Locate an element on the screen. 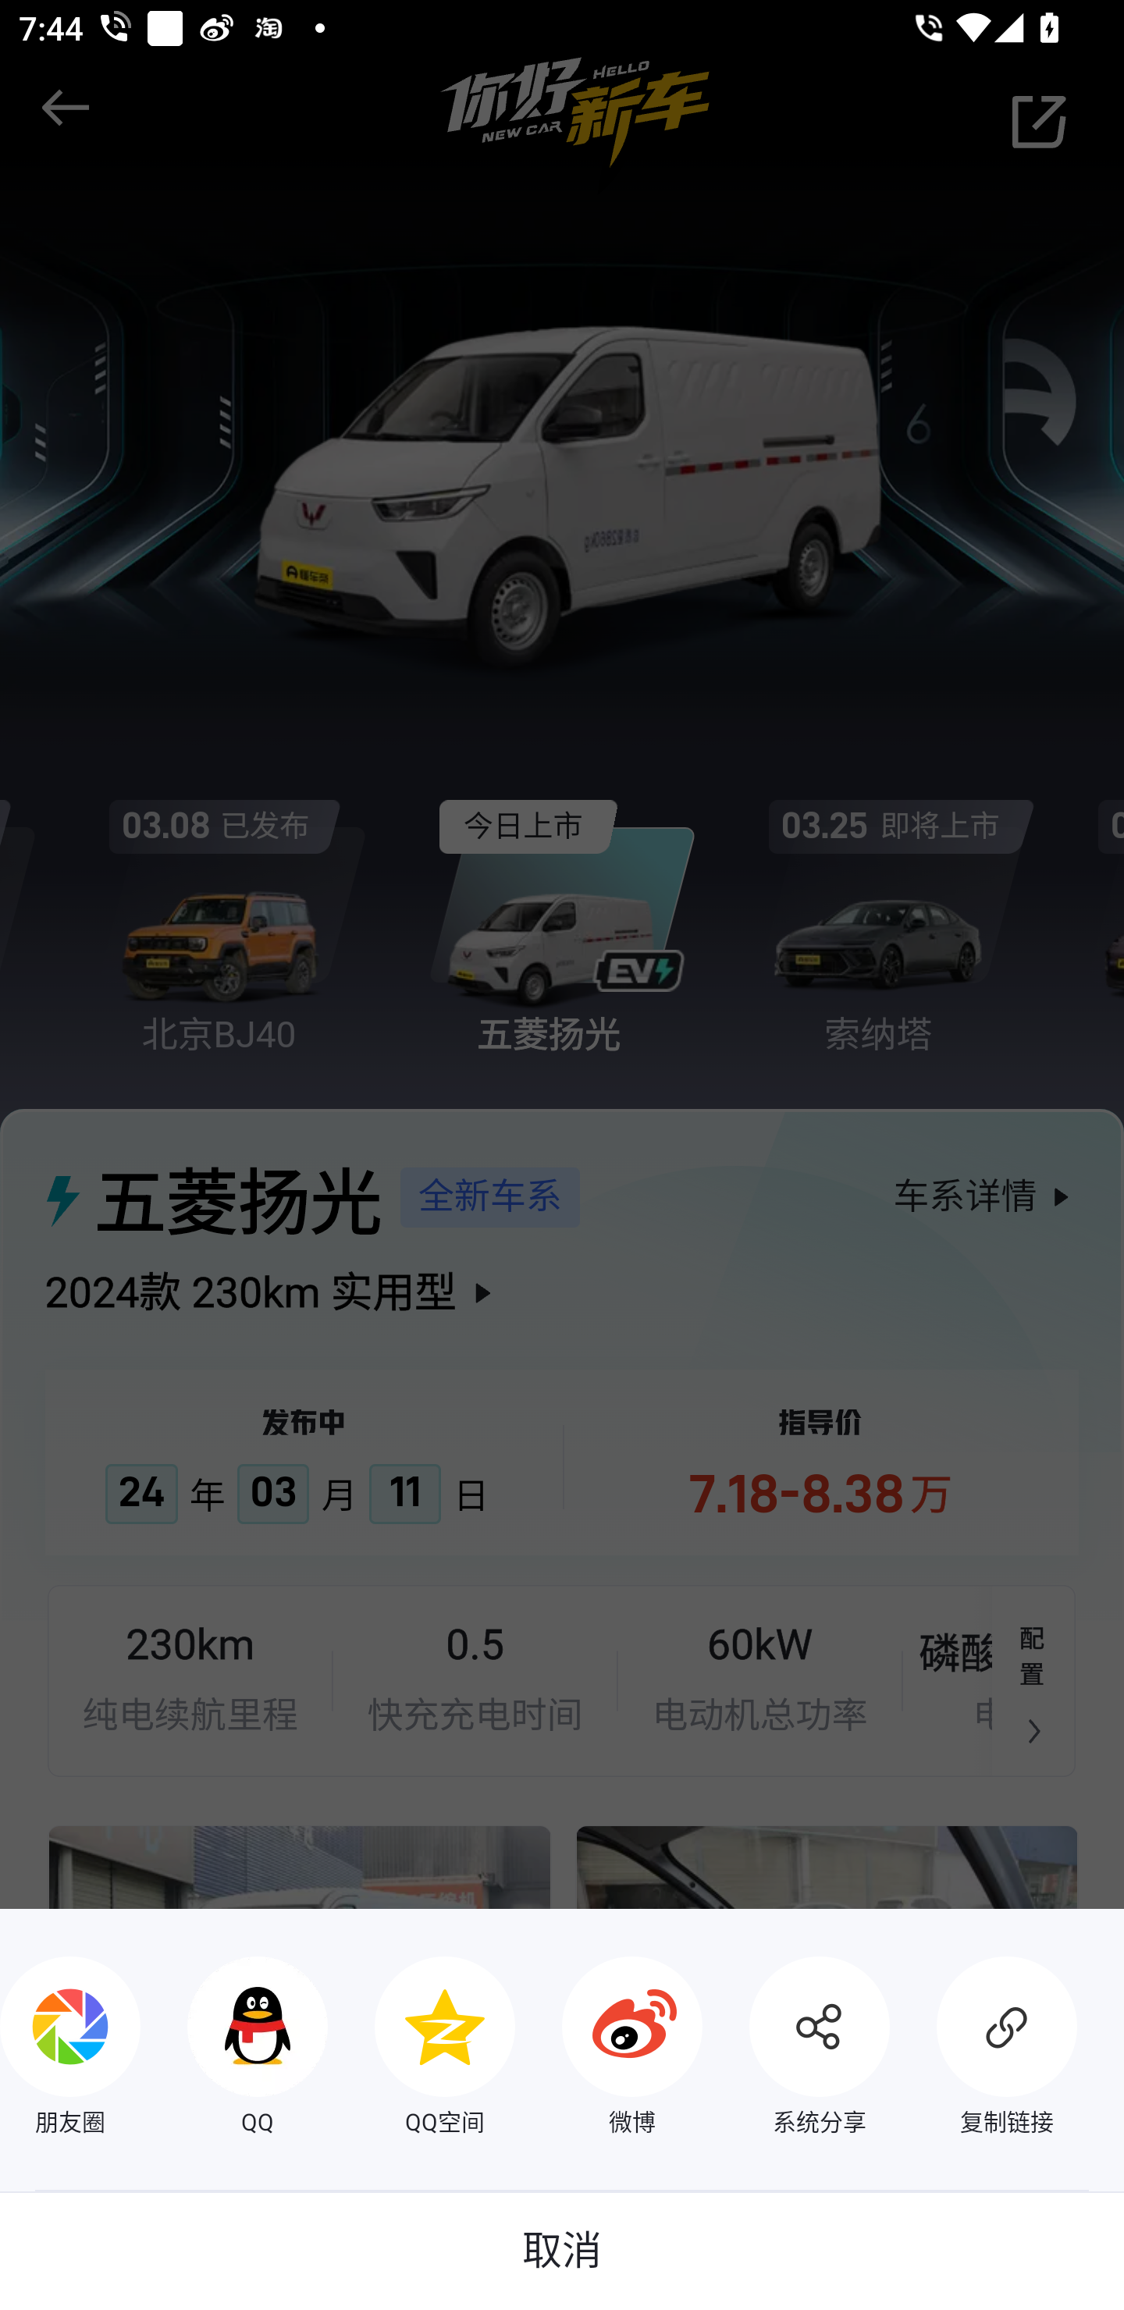  朋友圈 is located at coordinates (70, 2049).